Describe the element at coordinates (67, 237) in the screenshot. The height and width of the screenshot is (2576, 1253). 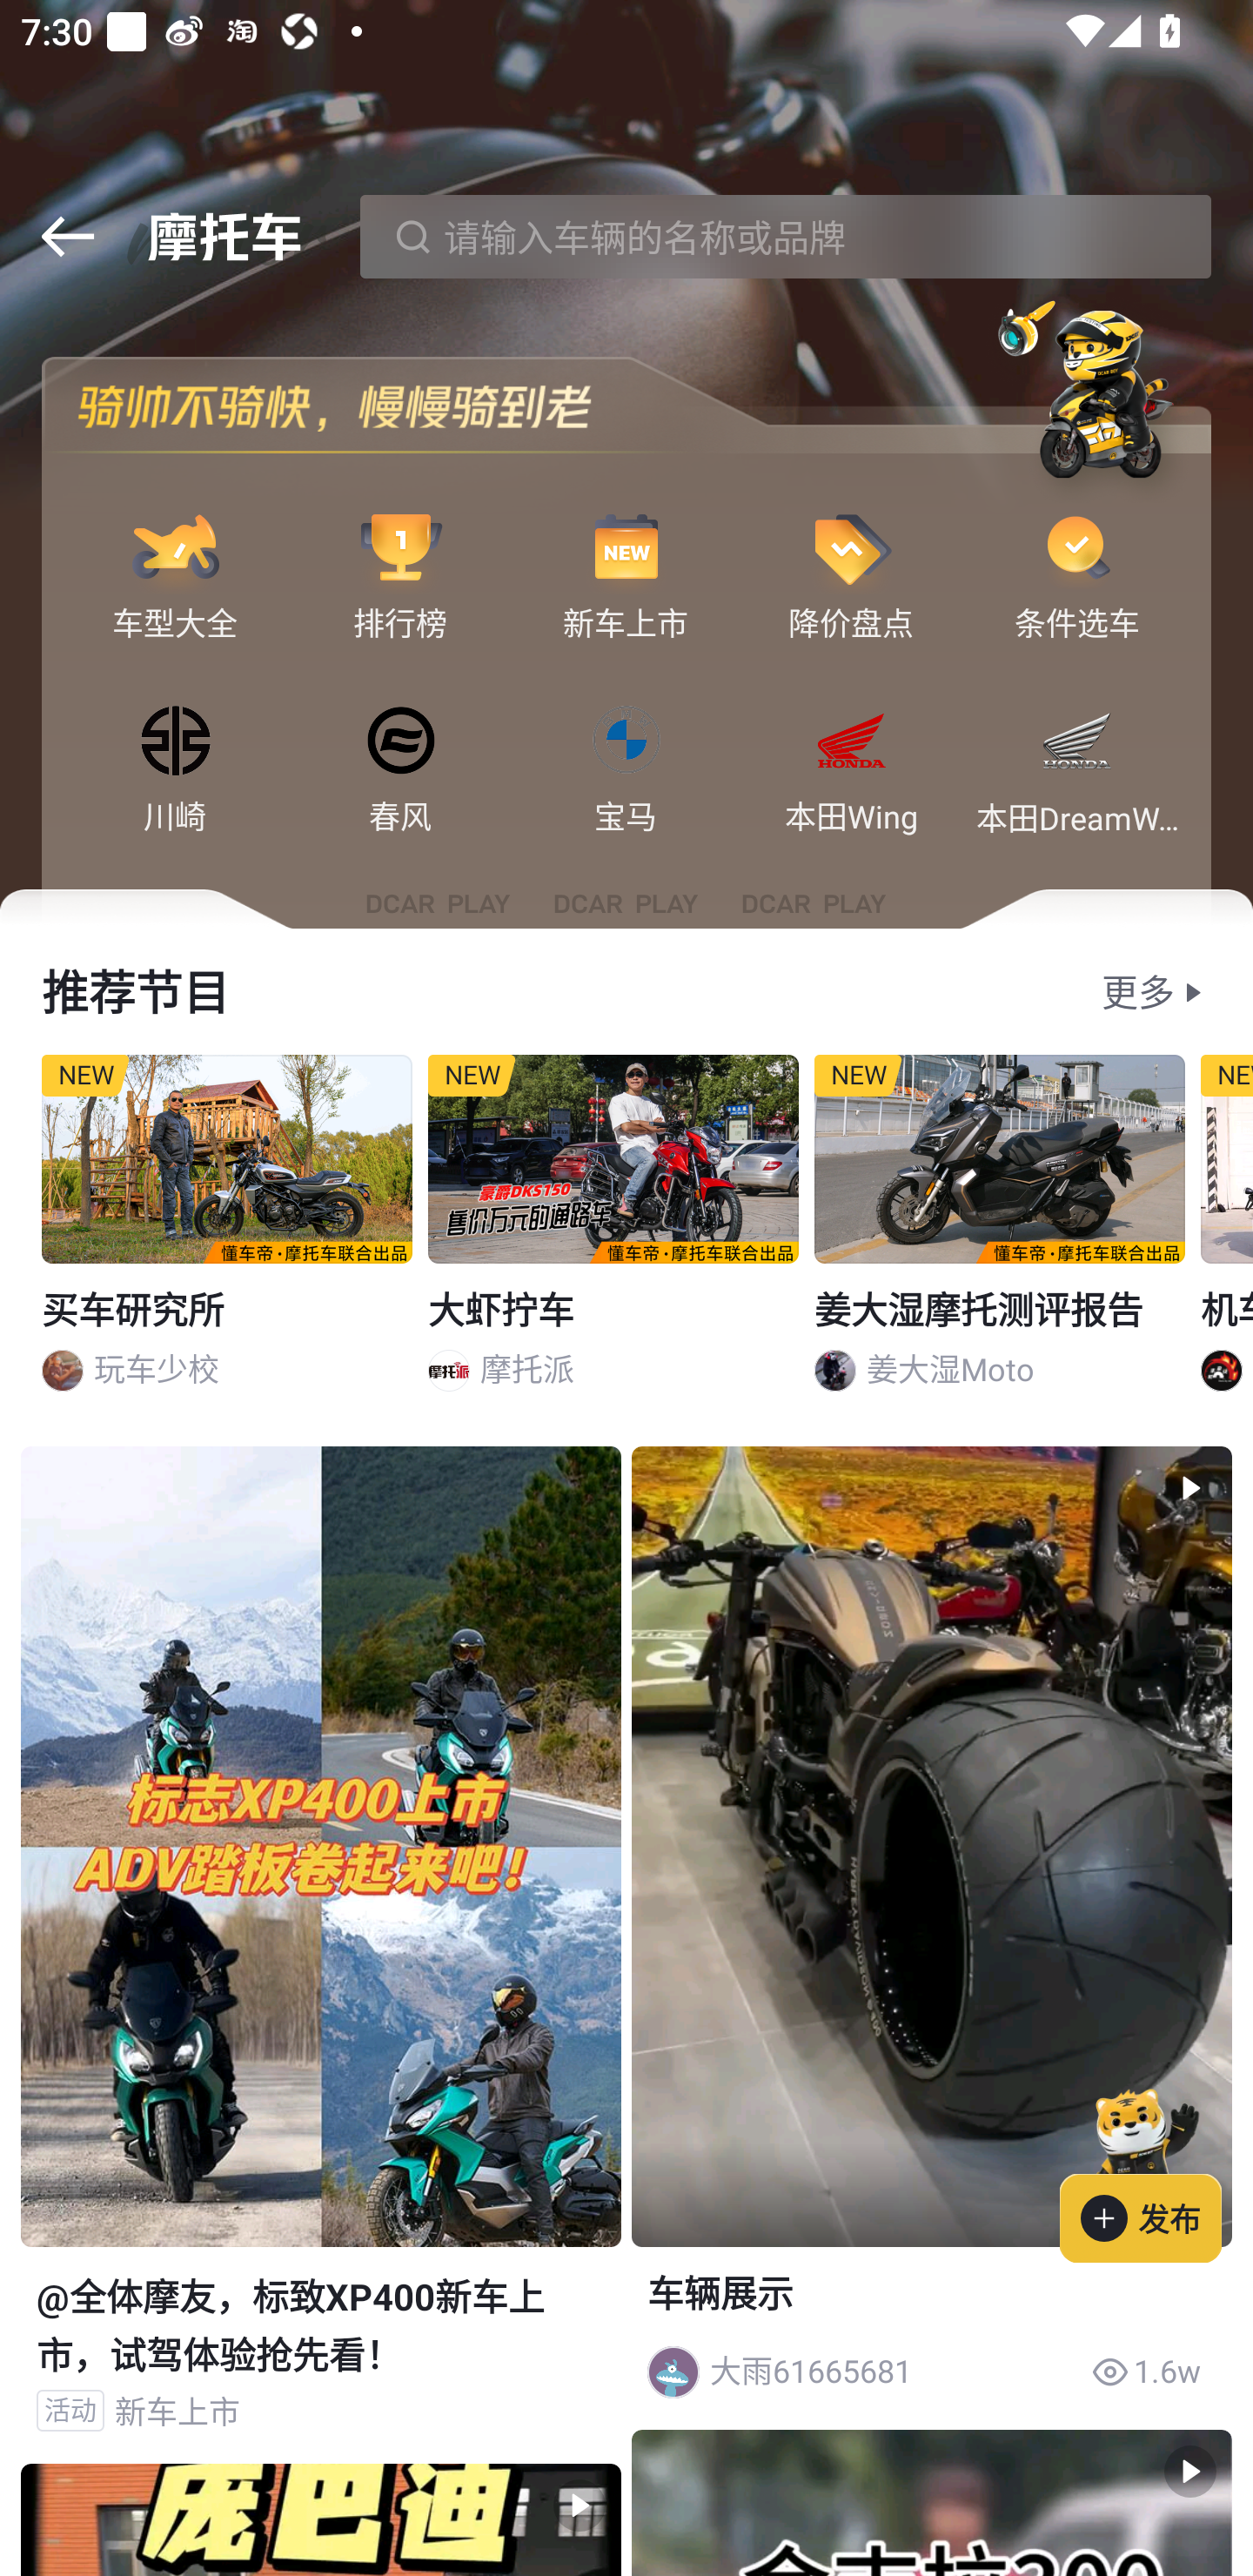
I see `` at that location.